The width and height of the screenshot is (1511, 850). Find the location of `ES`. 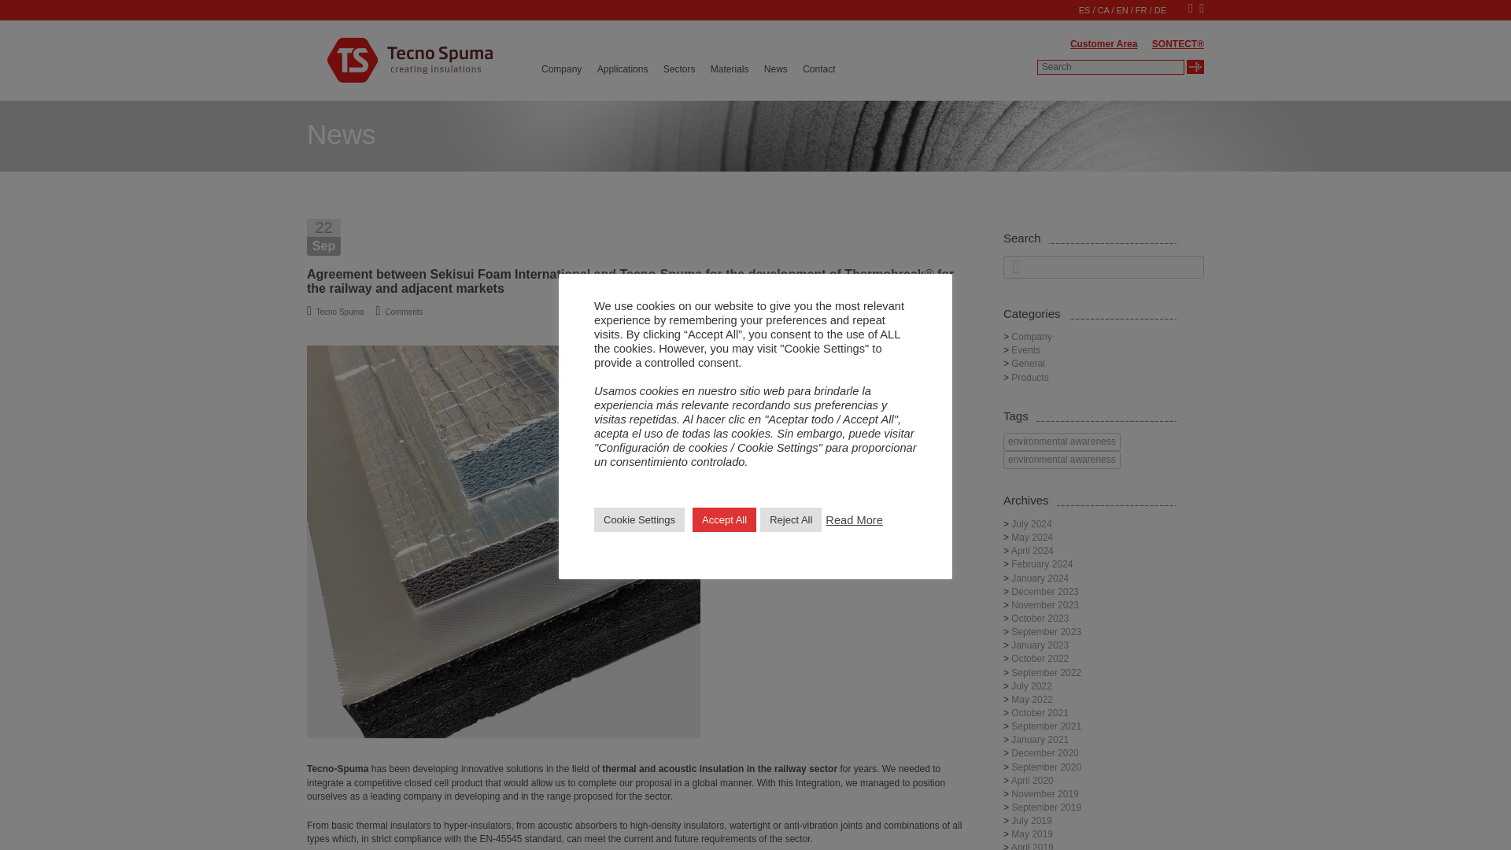

ES is located at coordinates (1084, 9).